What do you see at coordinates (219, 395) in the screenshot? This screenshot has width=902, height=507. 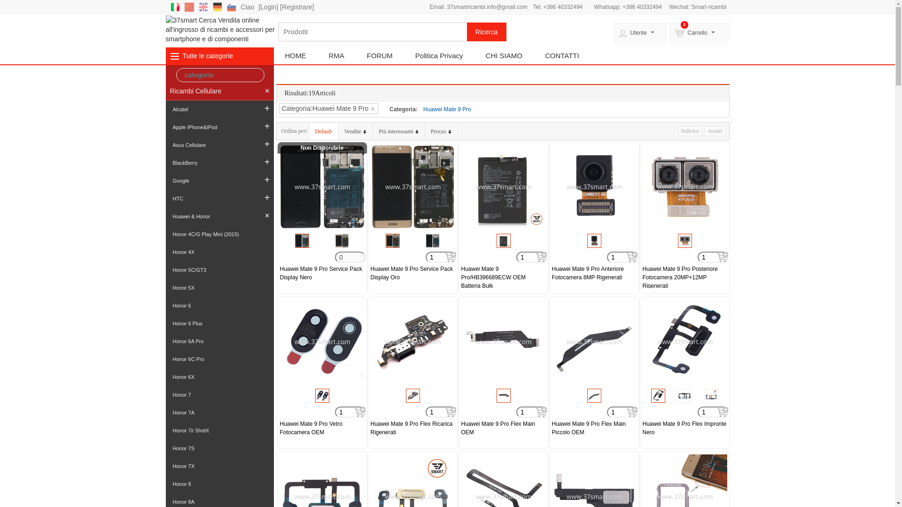 I see `Honor 7` at bounding box center [219, 395].